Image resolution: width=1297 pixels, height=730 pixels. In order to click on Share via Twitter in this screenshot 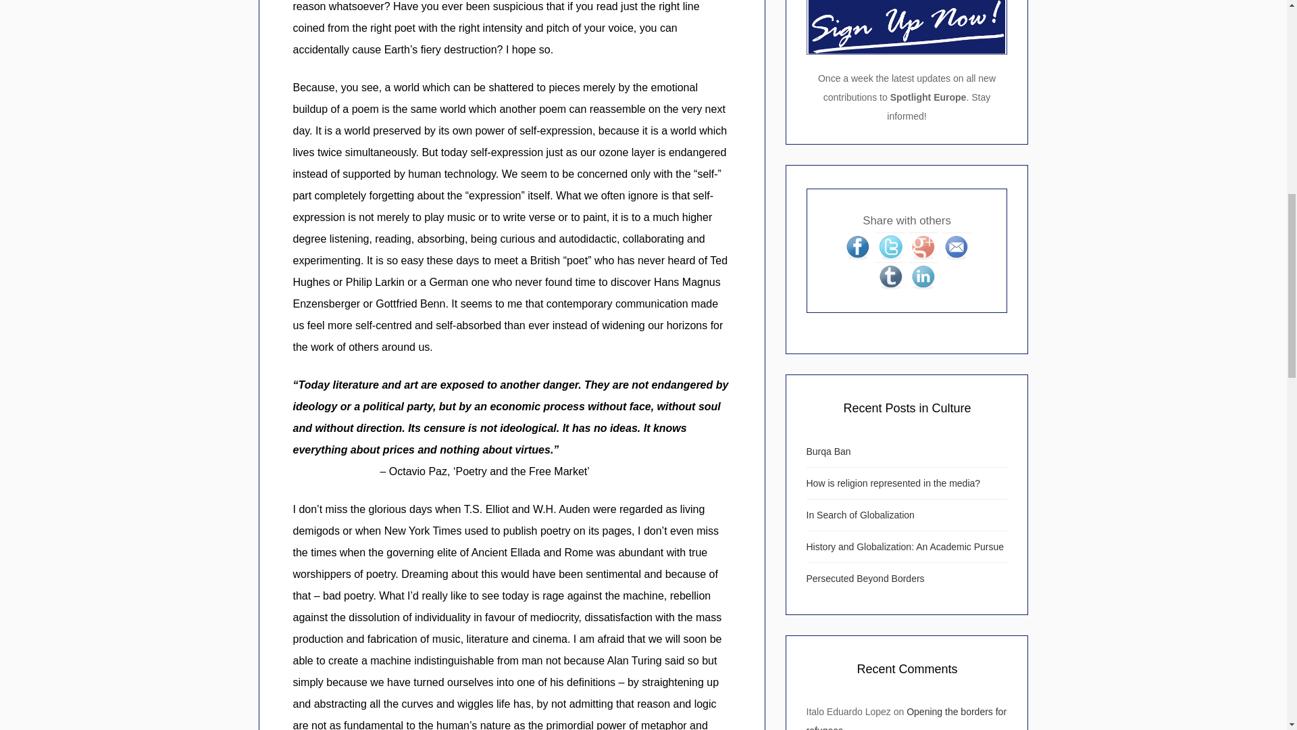, I will do `click(890, 246)`.